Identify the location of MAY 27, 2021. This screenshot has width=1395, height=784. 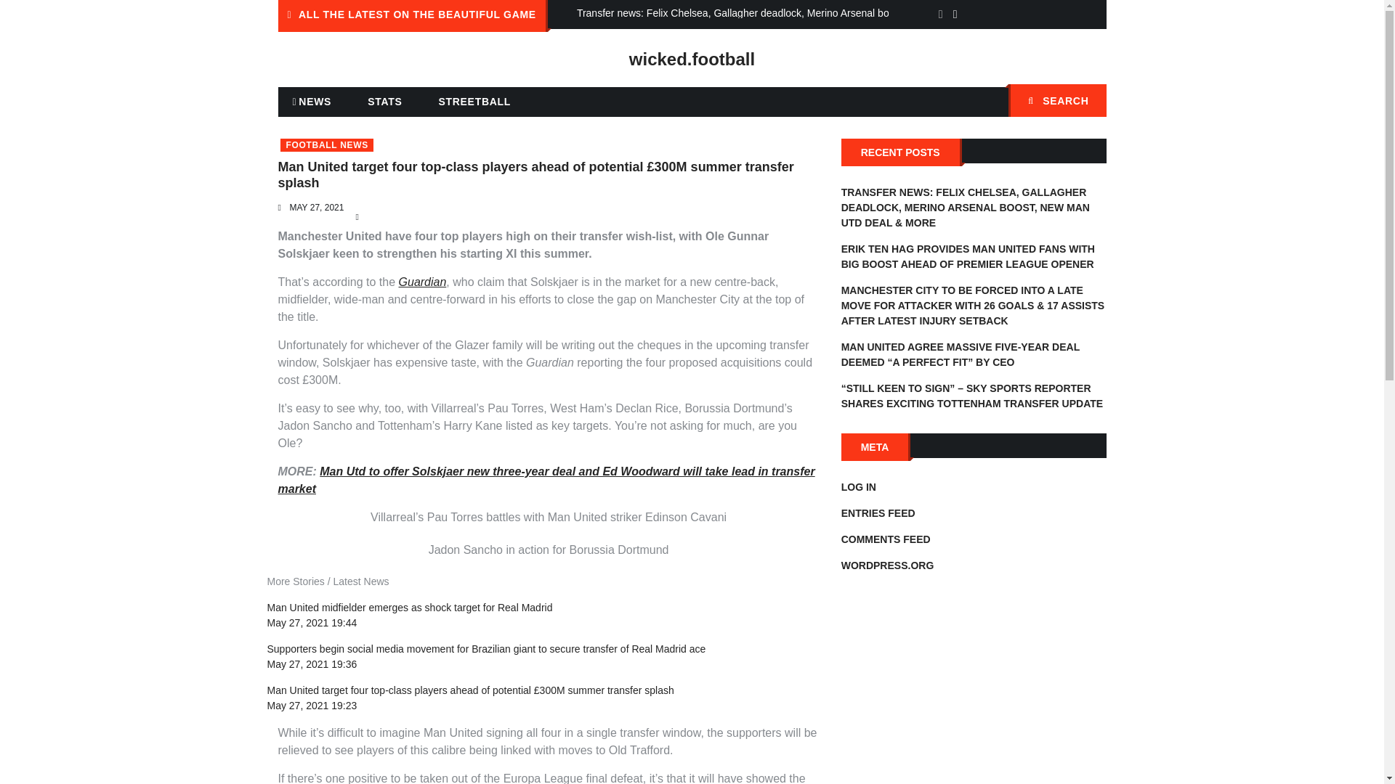
(315, 207).